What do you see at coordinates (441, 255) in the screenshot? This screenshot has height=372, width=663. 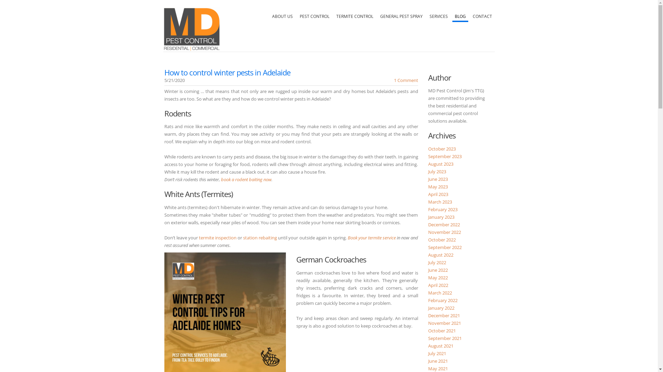 I see `August 2022` at bounding box center [441, 255].